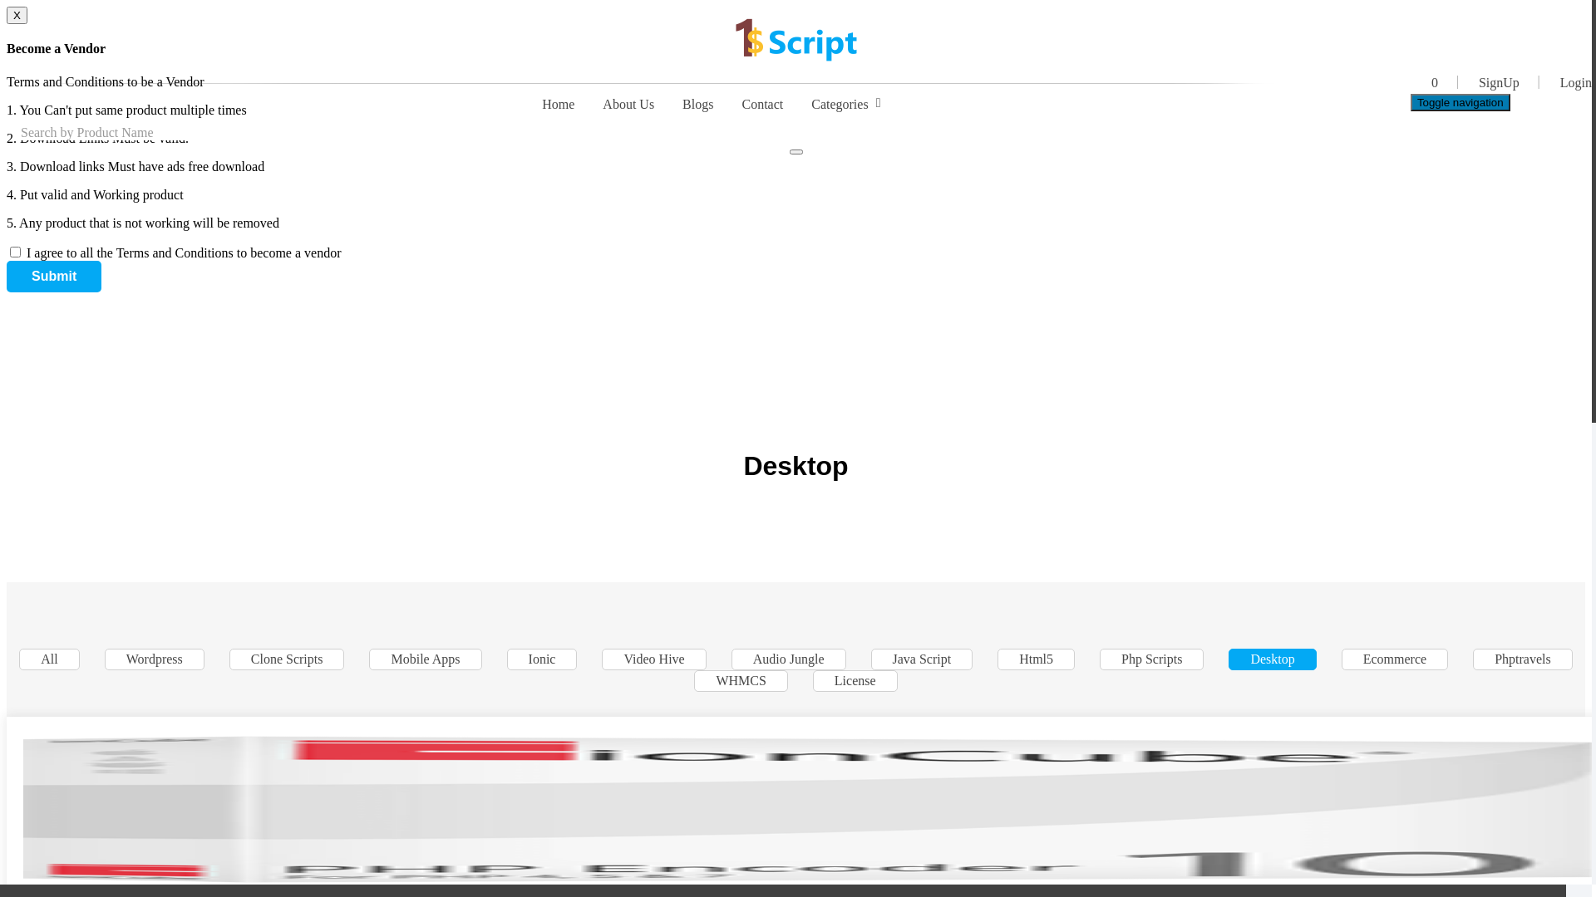 Image resolution: width=1596 pixels, height=897 pixels. Describe the element at coordinates (1036, 659) in the screenshot. I see `Html5` at that location.